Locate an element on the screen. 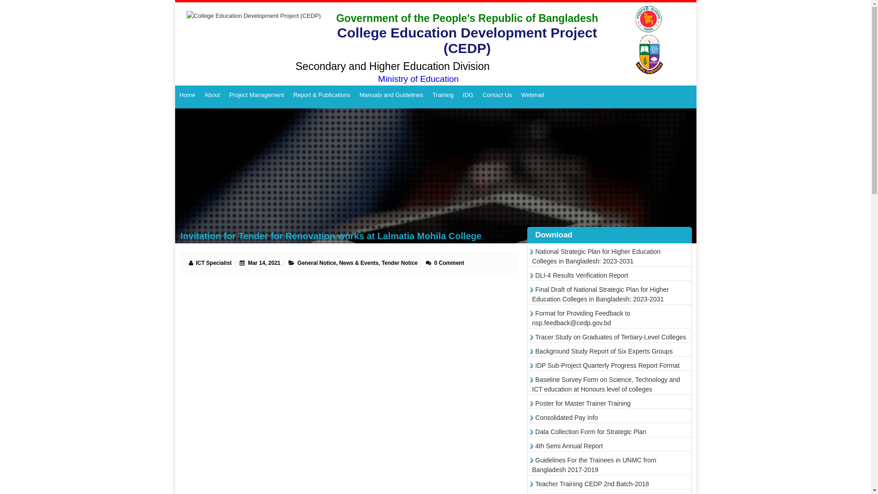  Teacher Training CEDP 2nd Batch-2018 is located at coordinates (591, 484).